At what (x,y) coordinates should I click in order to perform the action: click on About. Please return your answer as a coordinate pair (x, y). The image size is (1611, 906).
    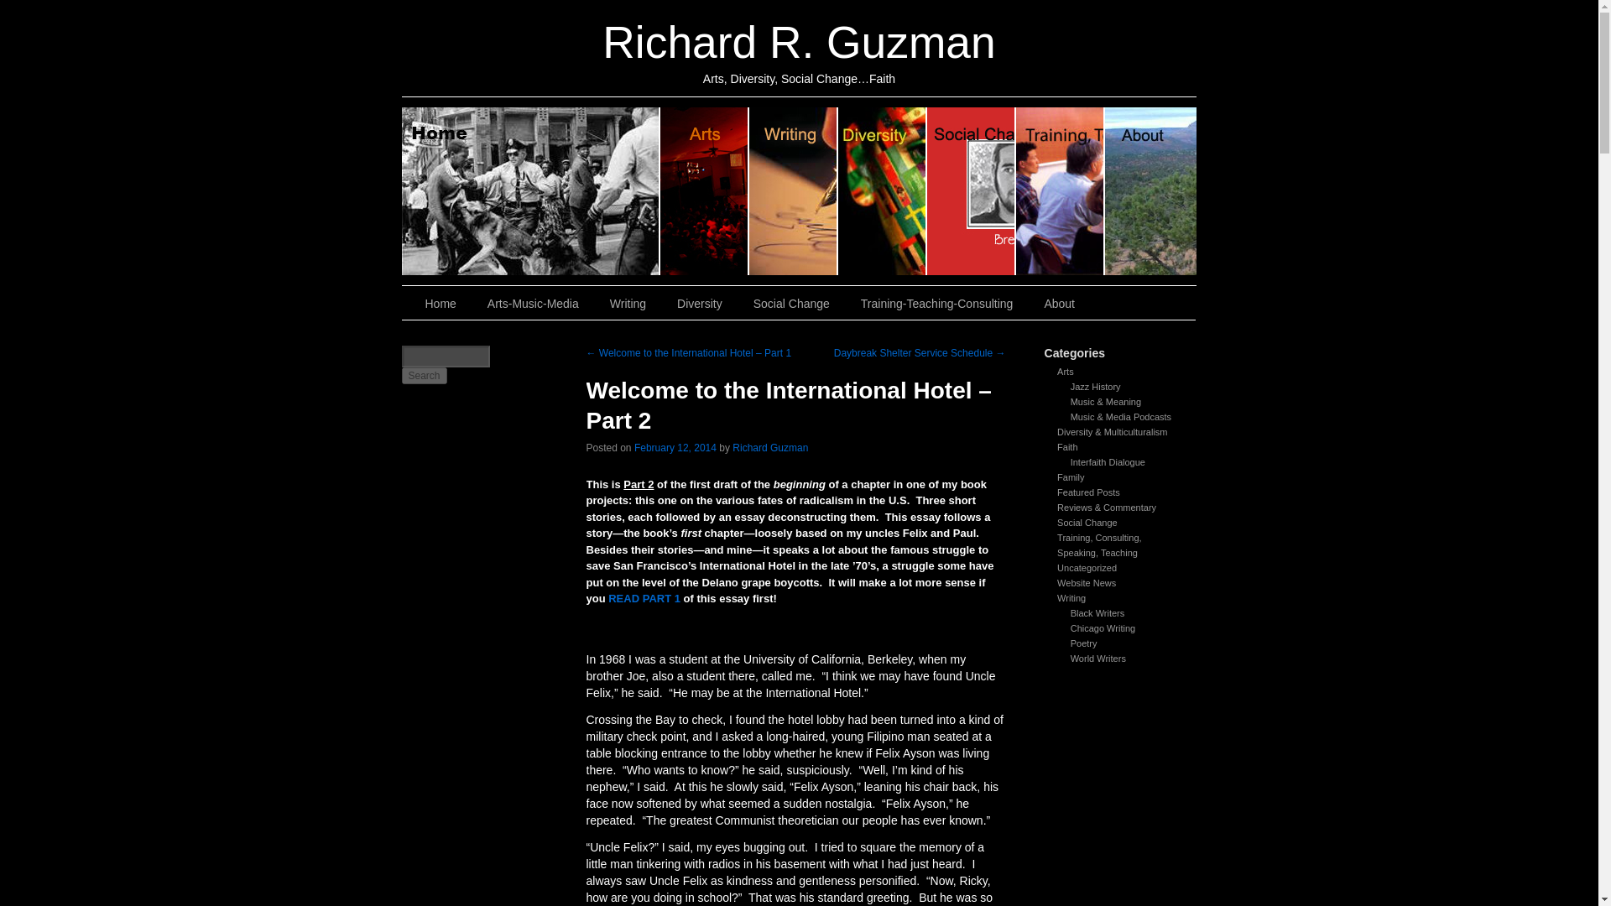
    Looking at the image, I should click on (1061, 304).